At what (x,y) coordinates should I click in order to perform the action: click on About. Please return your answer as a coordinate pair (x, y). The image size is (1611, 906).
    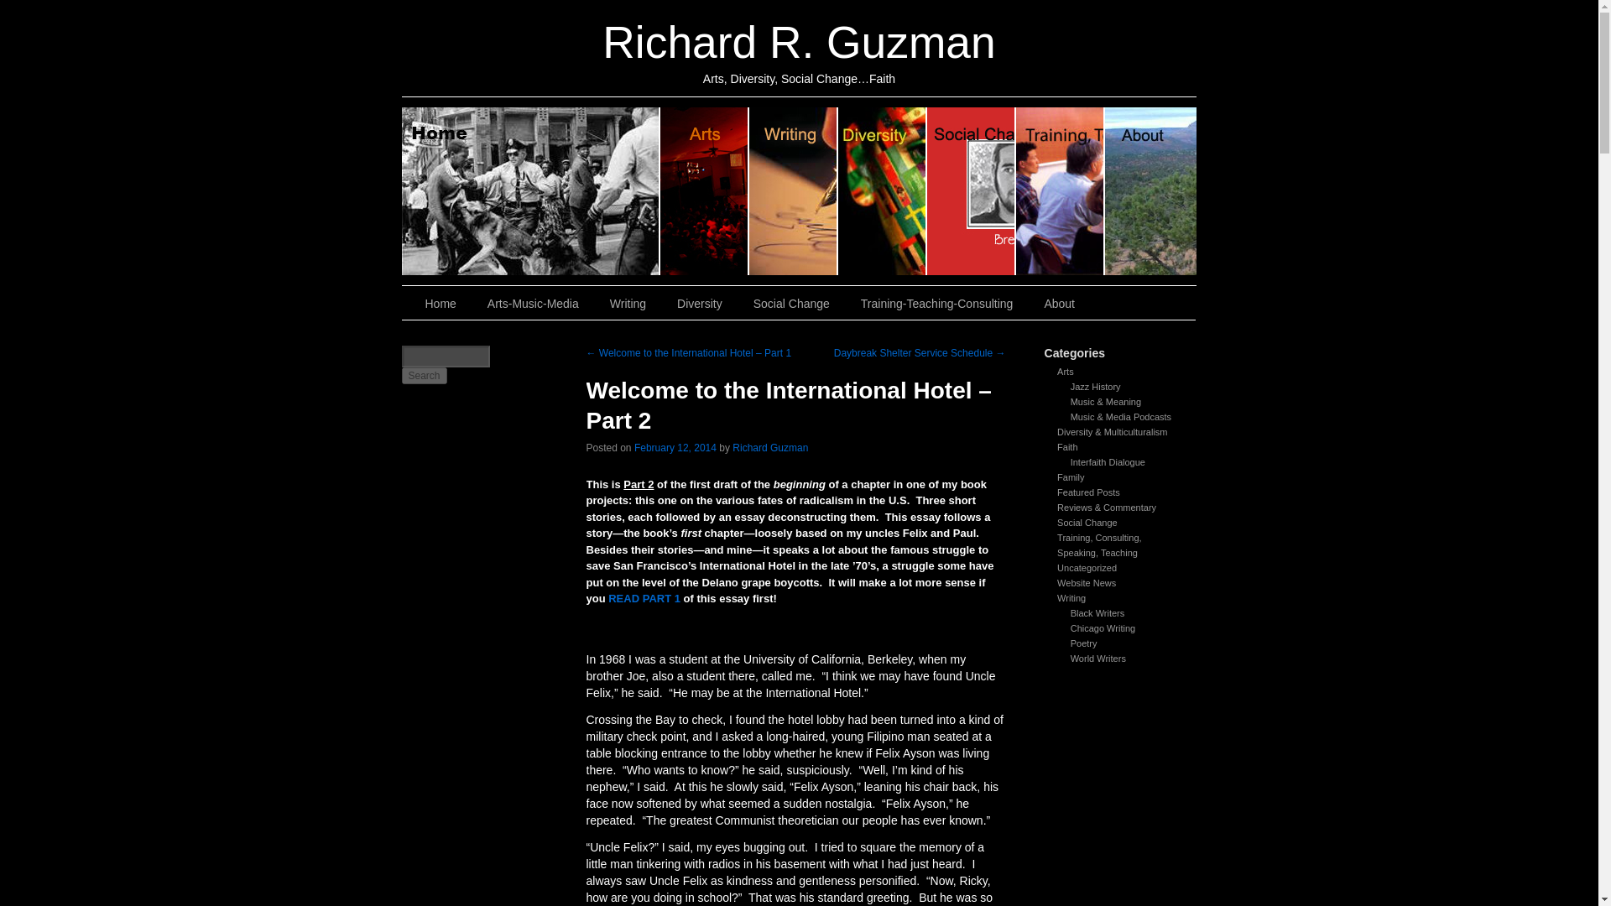
    Looking at the image, I should click on (1061, 304).